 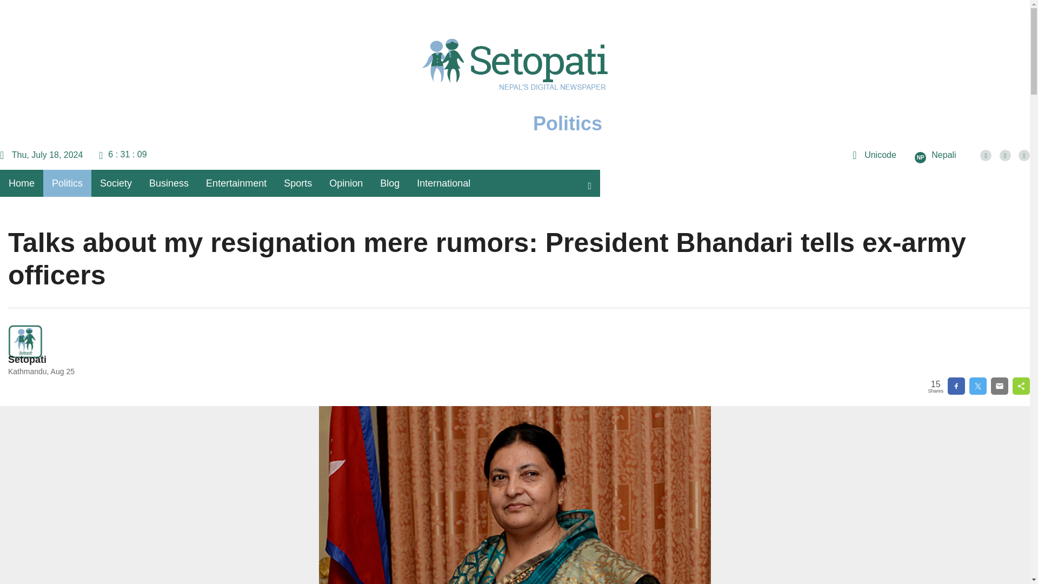 What do you see at coordinates (515, 82) in the screenshot?
I see `Politics` at bounding box center [515, 82].